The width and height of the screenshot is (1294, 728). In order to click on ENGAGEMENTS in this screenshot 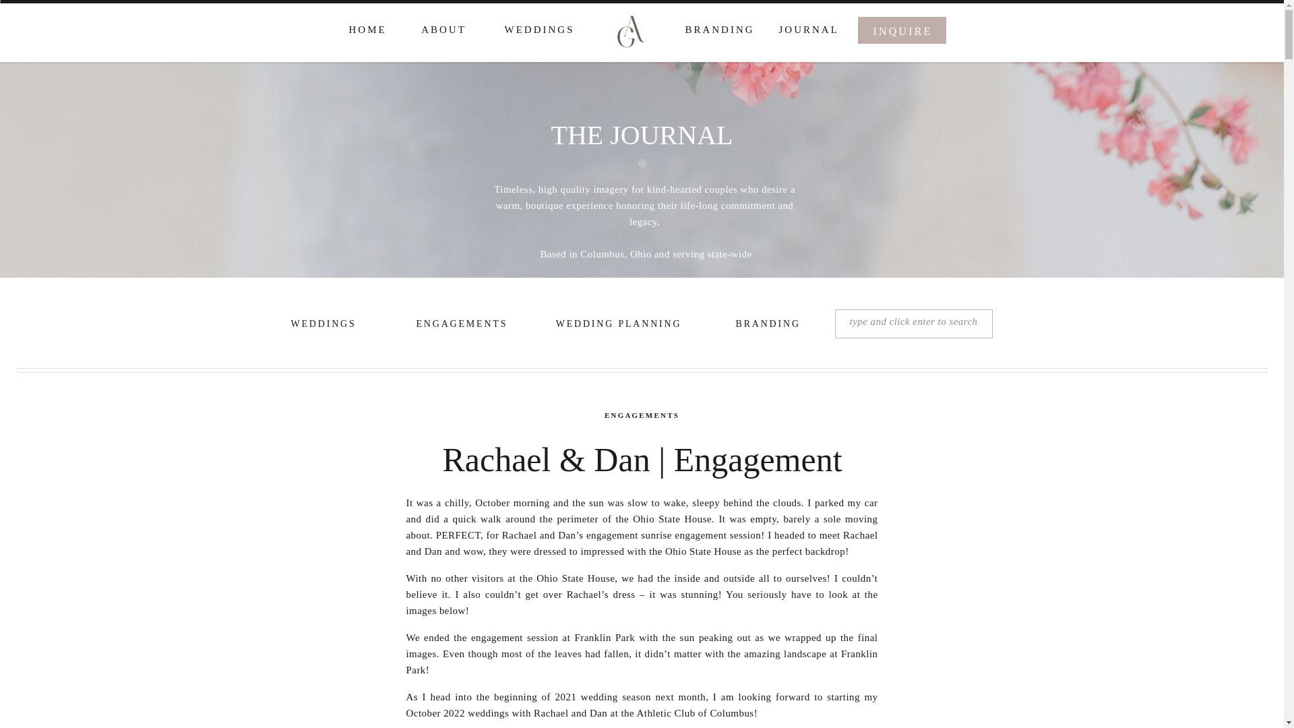, I will do `click(457, 326)`.